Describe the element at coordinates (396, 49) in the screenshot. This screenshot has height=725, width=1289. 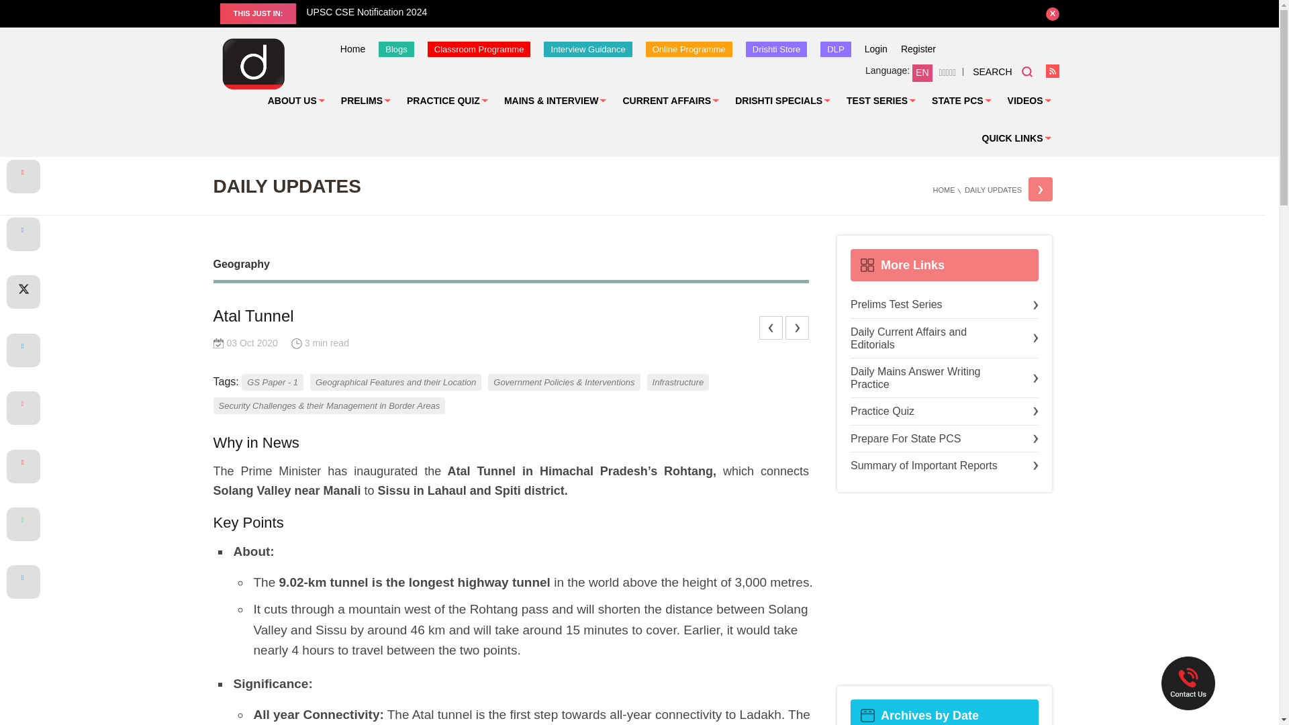
I see `Blogs` at that location.